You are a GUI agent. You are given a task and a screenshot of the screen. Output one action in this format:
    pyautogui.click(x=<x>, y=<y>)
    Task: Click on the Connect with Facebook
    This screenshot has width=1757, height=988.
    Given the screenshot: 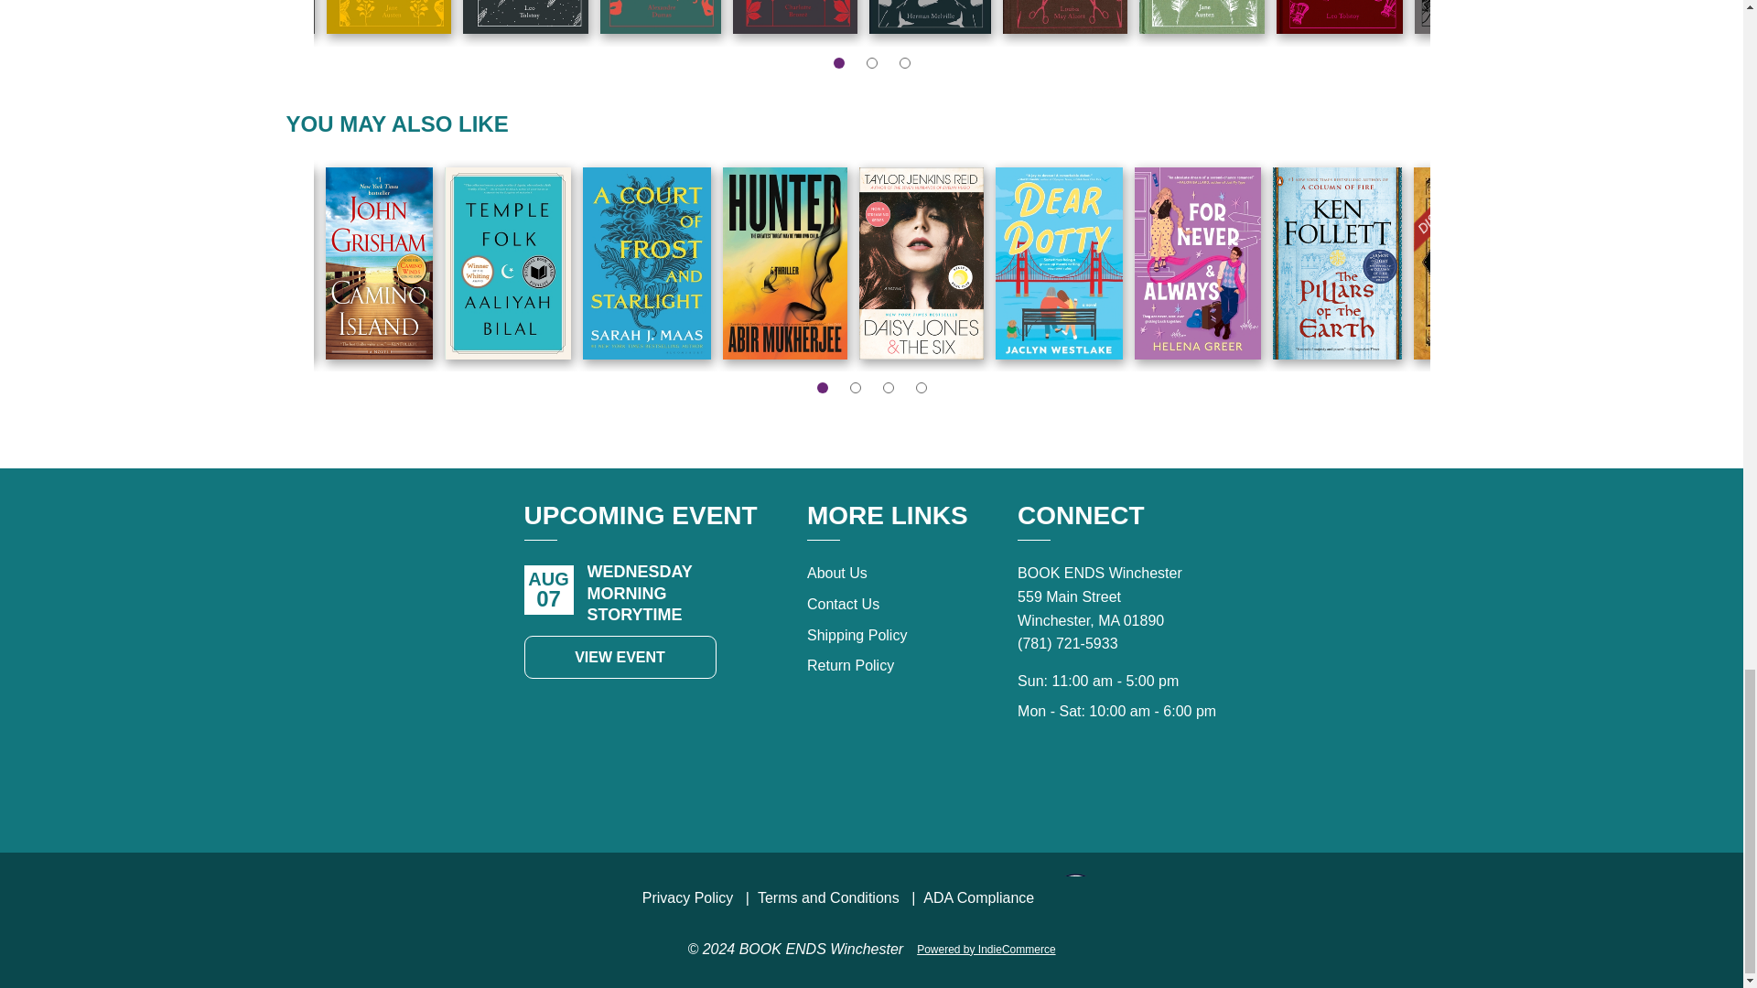 What is the action you would take?
    pyautogui.click(x=1118, y=789)
    